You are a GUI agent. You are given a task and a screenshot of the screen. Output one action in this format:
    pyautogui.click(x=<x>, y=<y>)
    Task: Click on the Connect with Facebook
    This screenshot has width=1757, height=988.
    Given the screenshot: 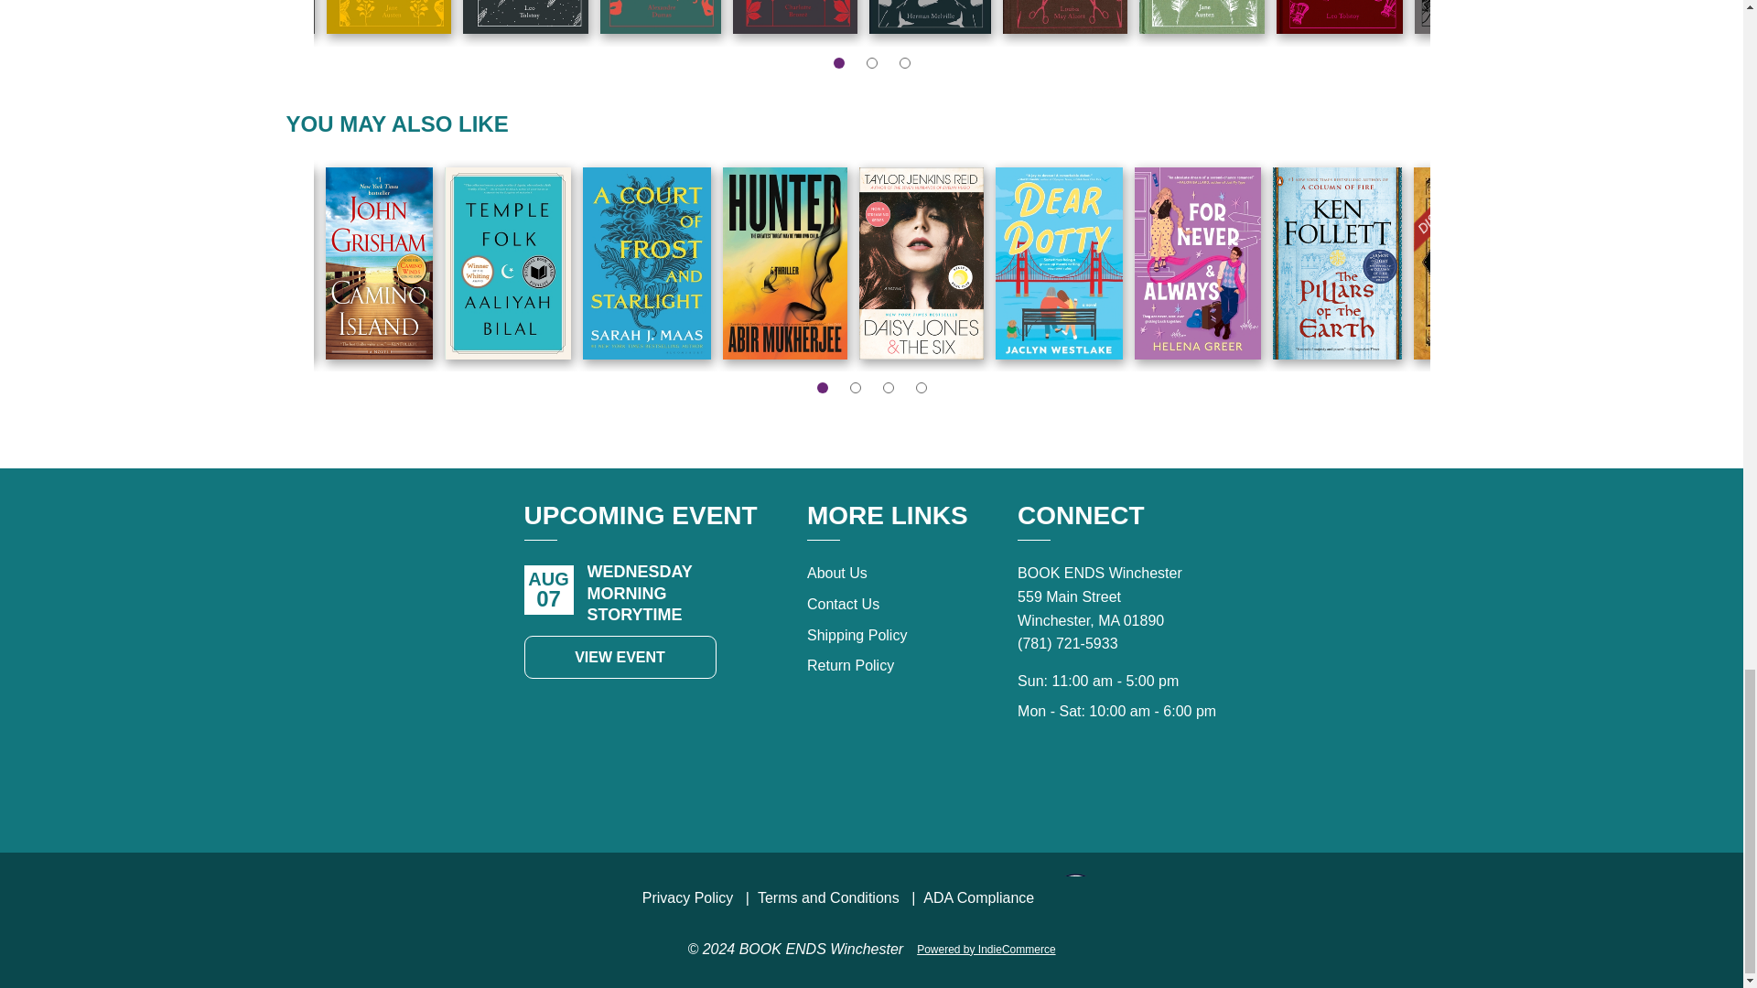 What is the action you would take?
    pyautogui.click(x=1118, y=789)
    